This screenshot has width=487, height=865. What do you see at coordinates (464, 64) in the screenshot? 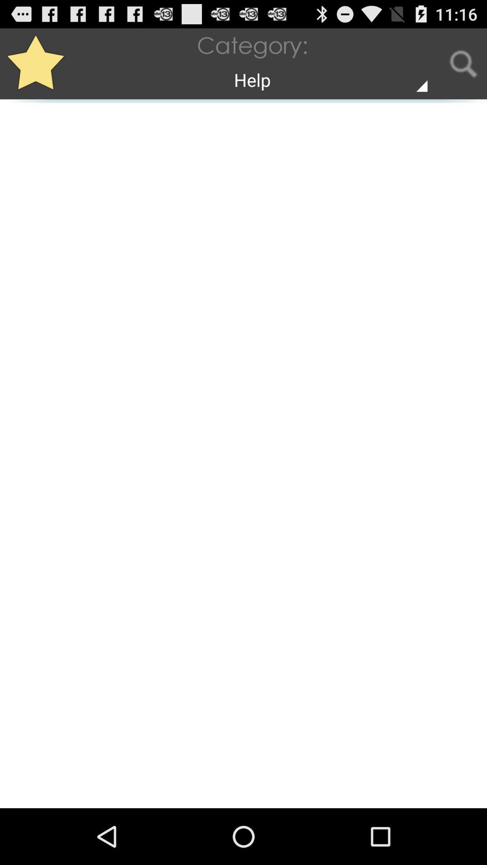
I see `start search` at bounding box center [464, 64].